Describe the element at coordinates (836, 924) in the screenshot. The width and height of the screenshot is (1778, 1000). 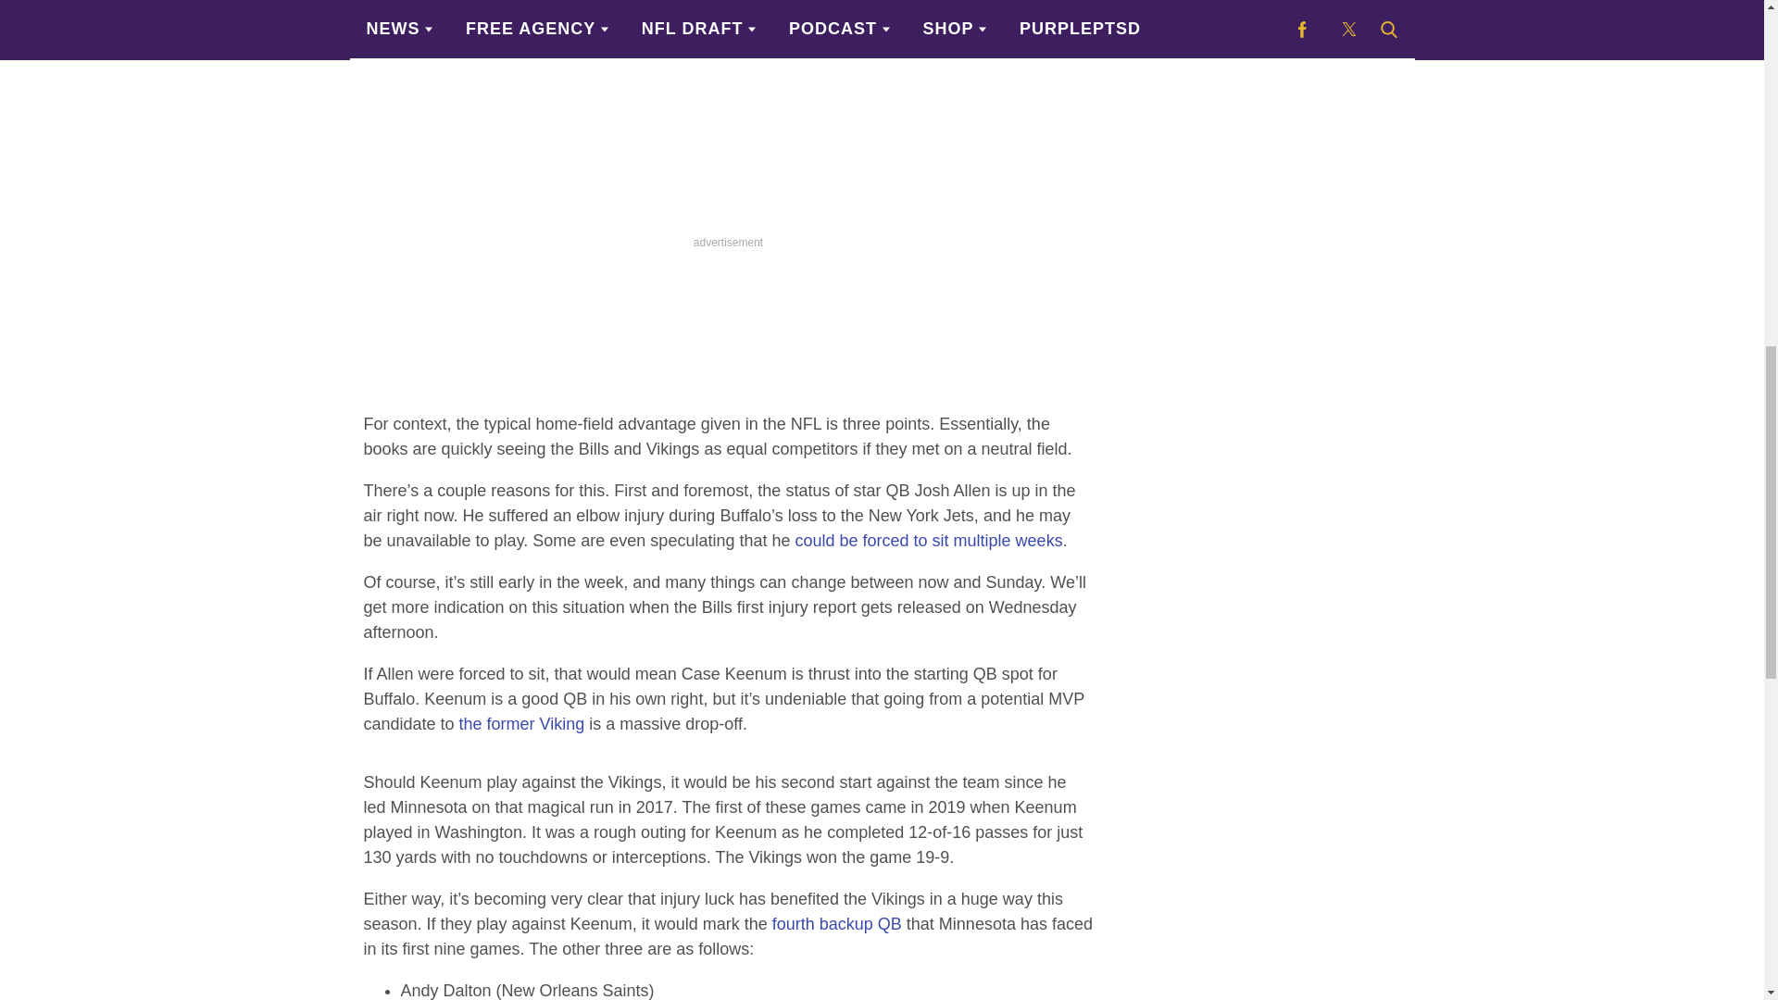
I see `fourth backup QB` at that location.